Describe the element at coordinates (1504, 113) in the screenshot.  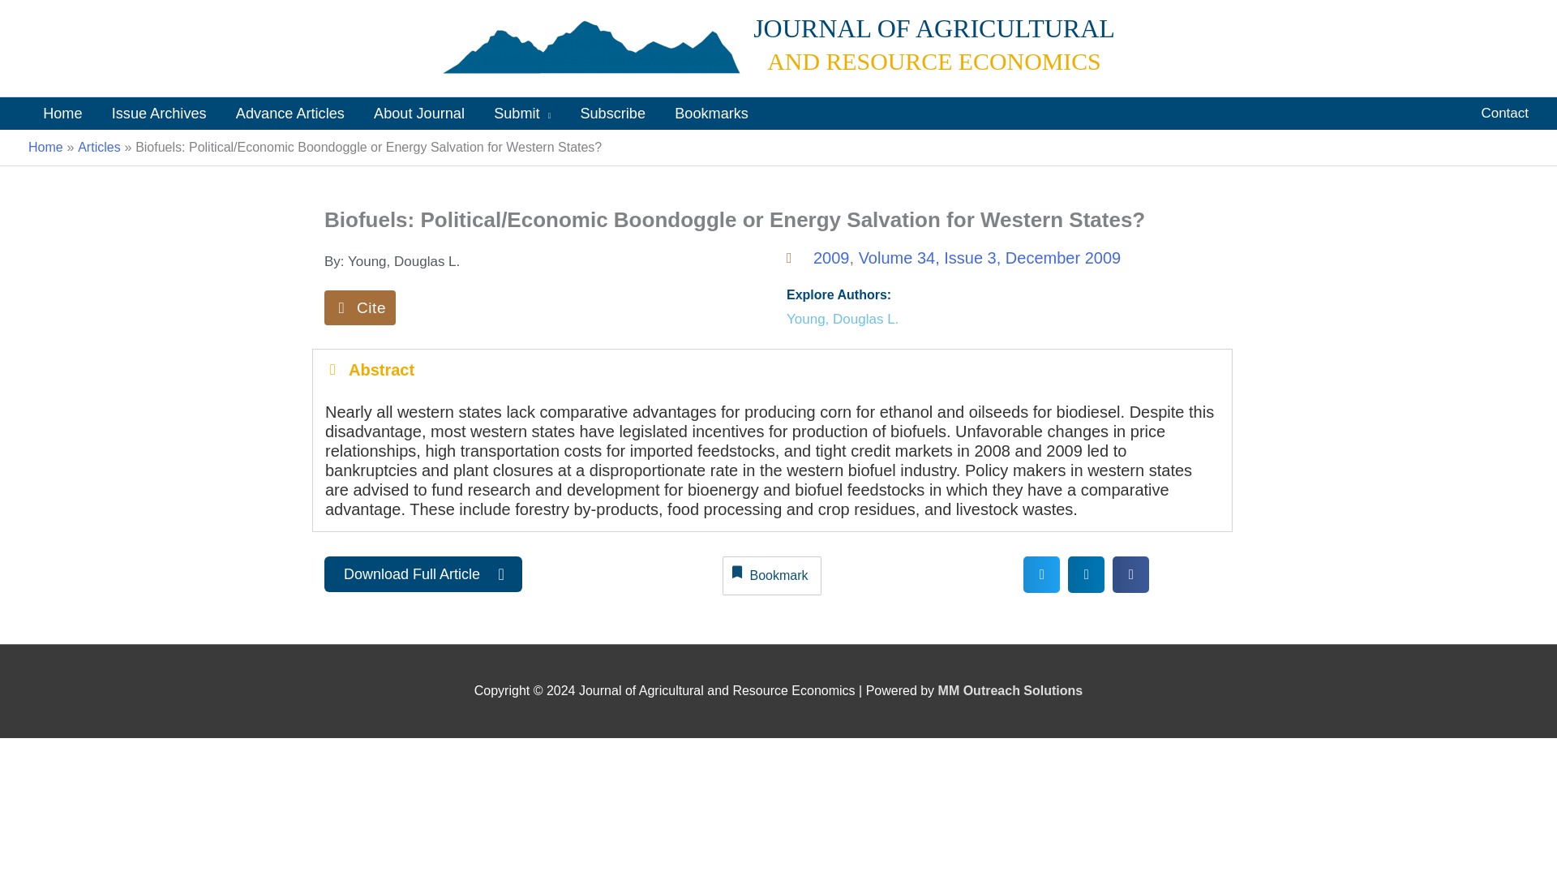
I see `Contact` at that location.